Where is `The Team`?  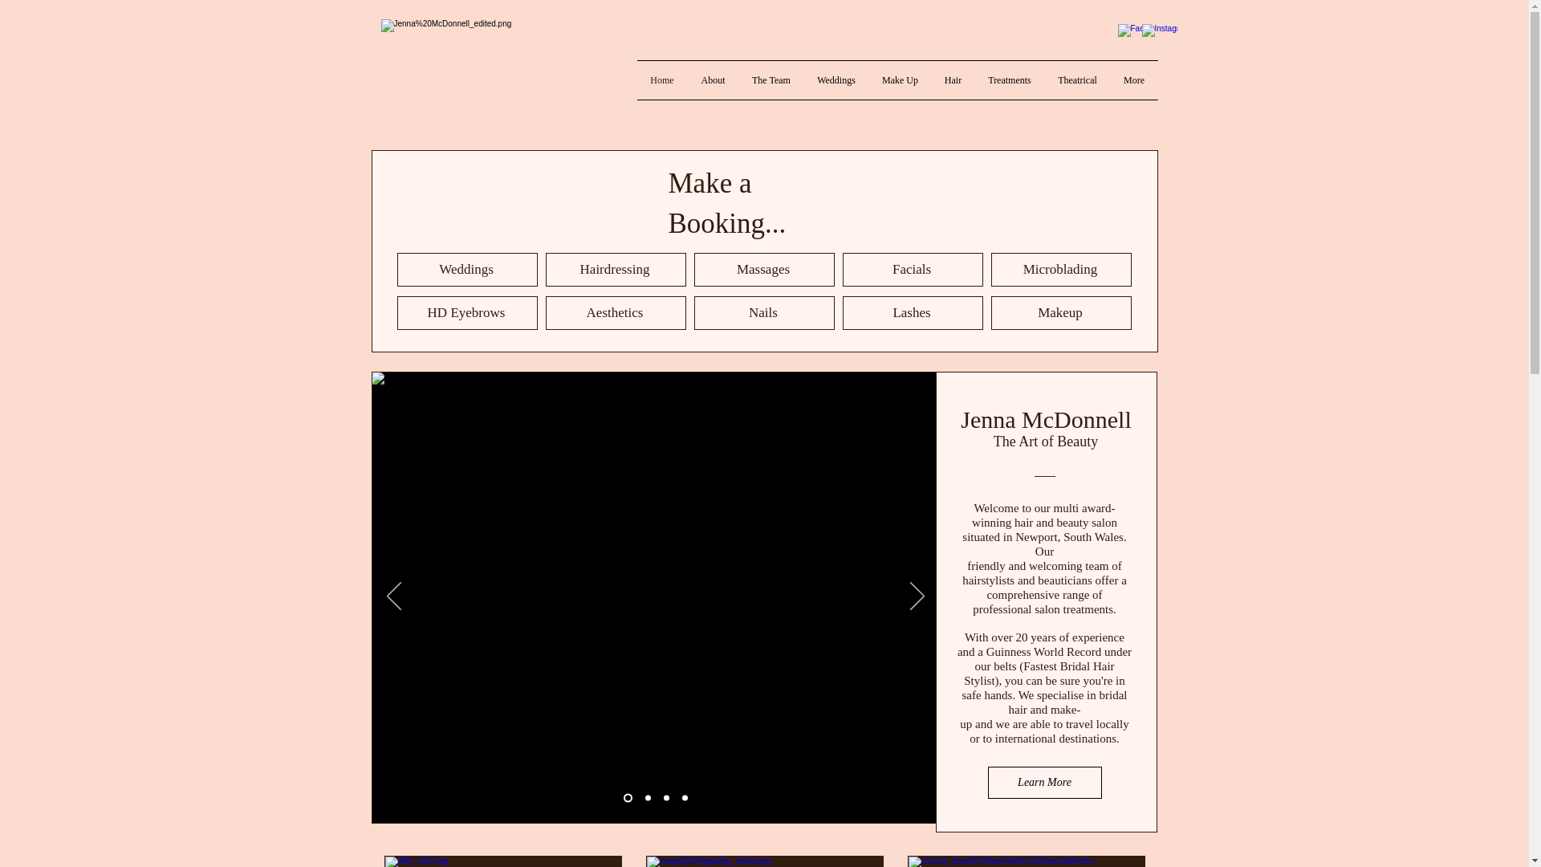 The Team is located at coordinates (770, 80).